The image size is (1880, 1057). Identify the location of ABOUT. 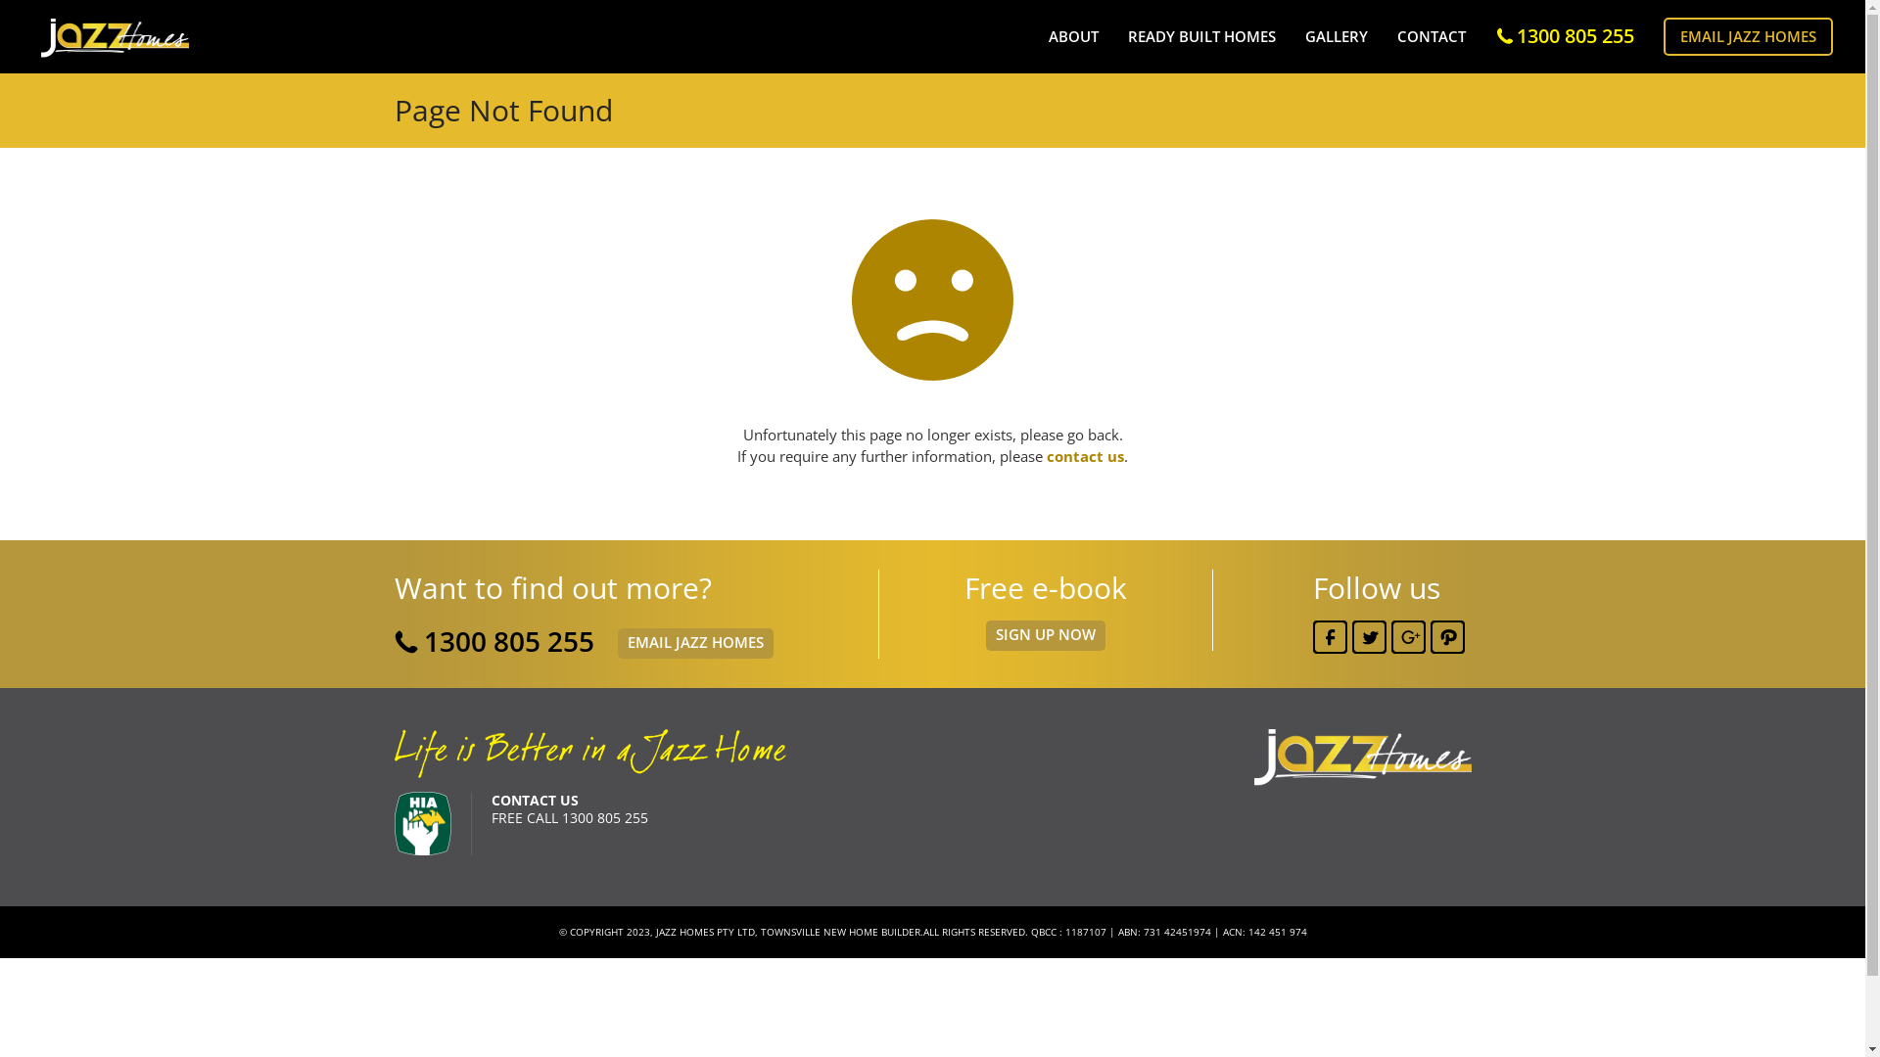
(1073, 37).